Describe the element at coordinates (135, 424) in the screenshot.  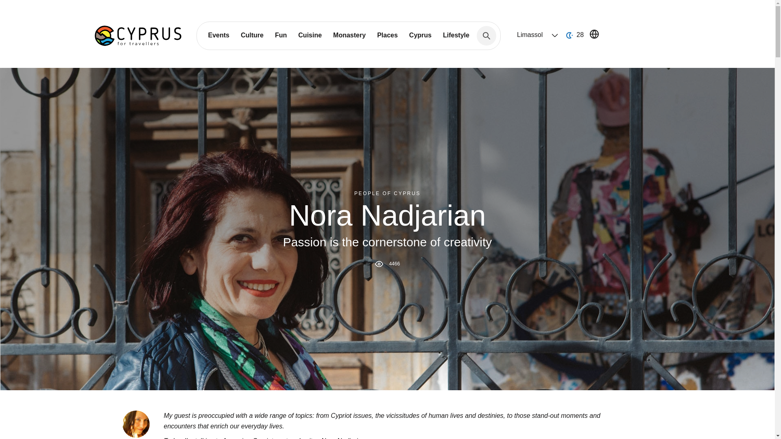
I see `Evgeniya Theodorou` at that location.